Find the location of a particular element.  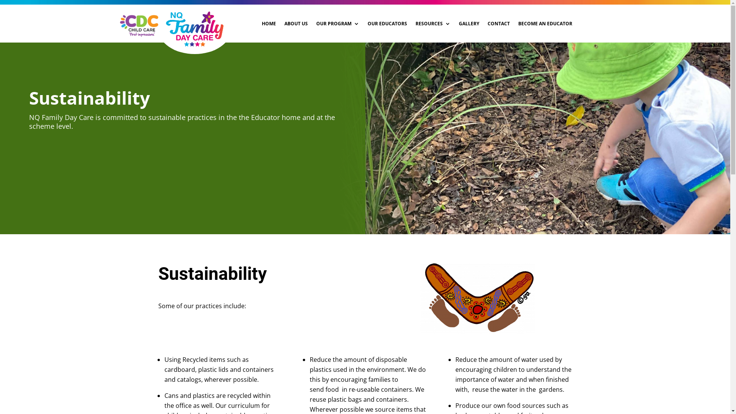

OUR PROGRAM is located at coordinates (337, 24).